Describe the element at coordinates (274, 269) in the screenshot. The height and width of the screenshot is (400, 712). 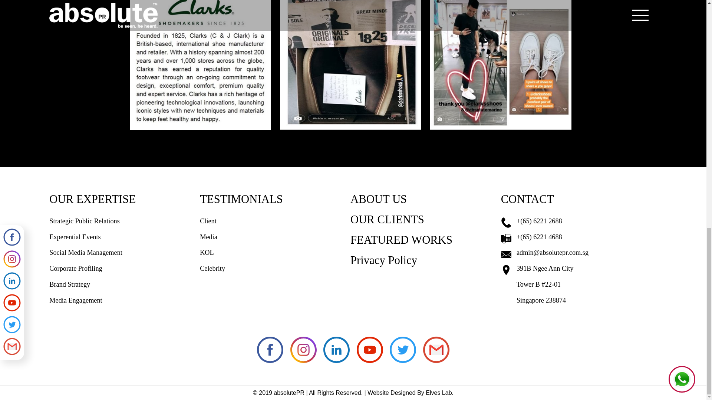
I see `Celebrity` at that location.